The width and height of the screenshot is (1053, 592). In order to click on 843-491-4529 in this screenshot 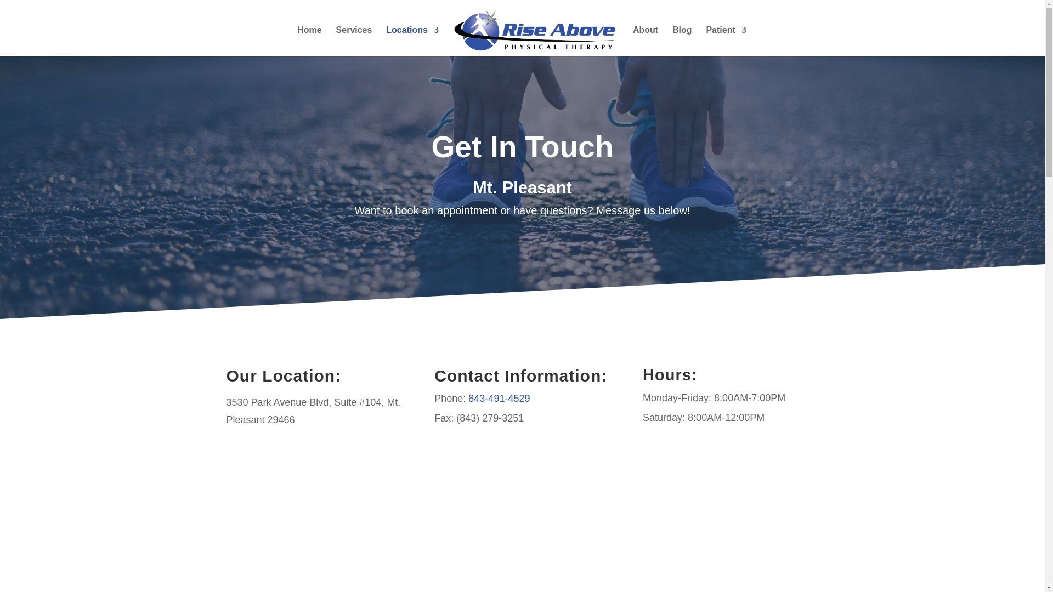, I will do `click(499, 398)`.